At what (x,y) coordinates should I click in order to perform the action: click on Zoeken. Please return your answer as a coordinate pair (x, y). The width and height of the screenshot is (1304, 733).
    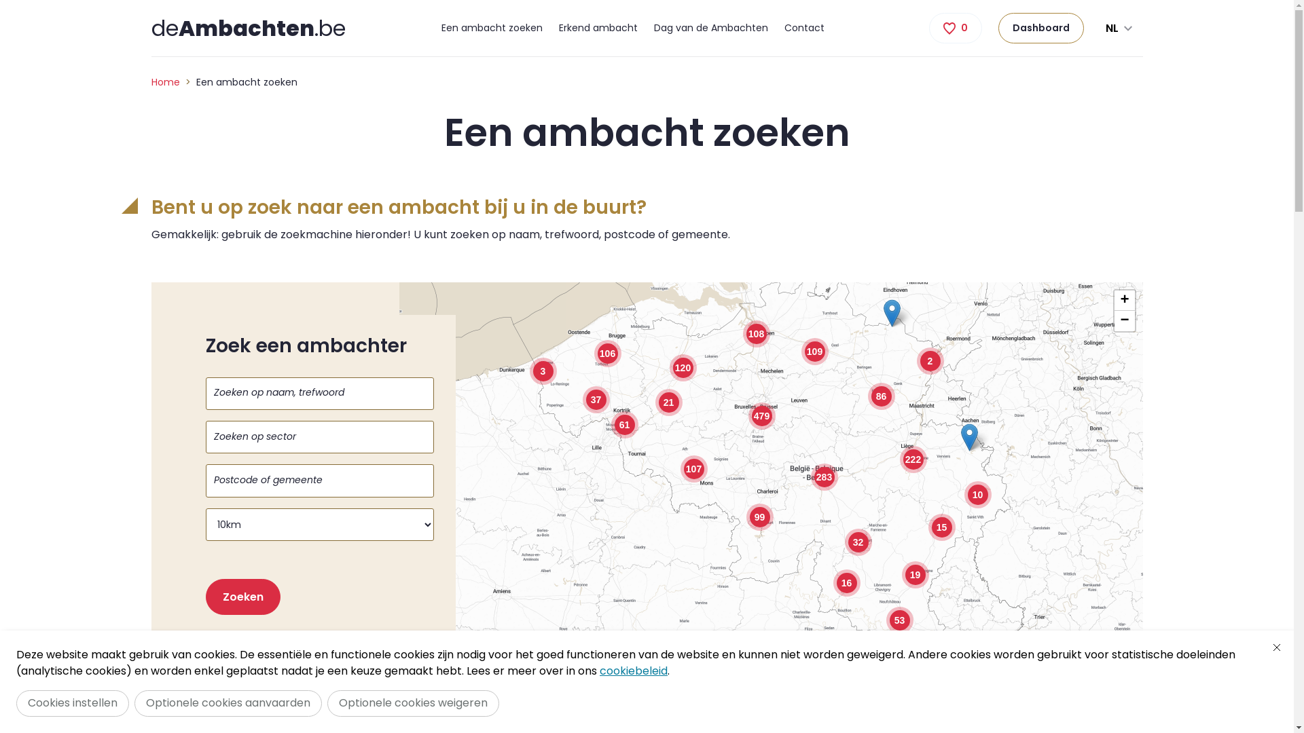
    Looking at the image, I should click on (242, 597).